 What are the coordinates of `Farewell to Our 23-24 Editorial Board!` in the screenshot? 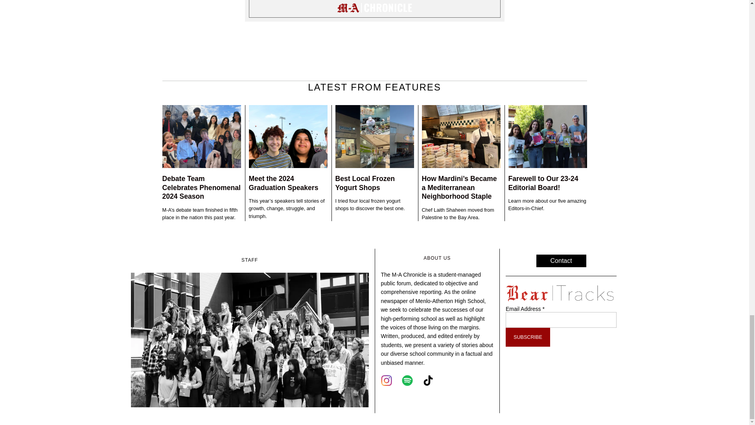 It's located at (543, 183).